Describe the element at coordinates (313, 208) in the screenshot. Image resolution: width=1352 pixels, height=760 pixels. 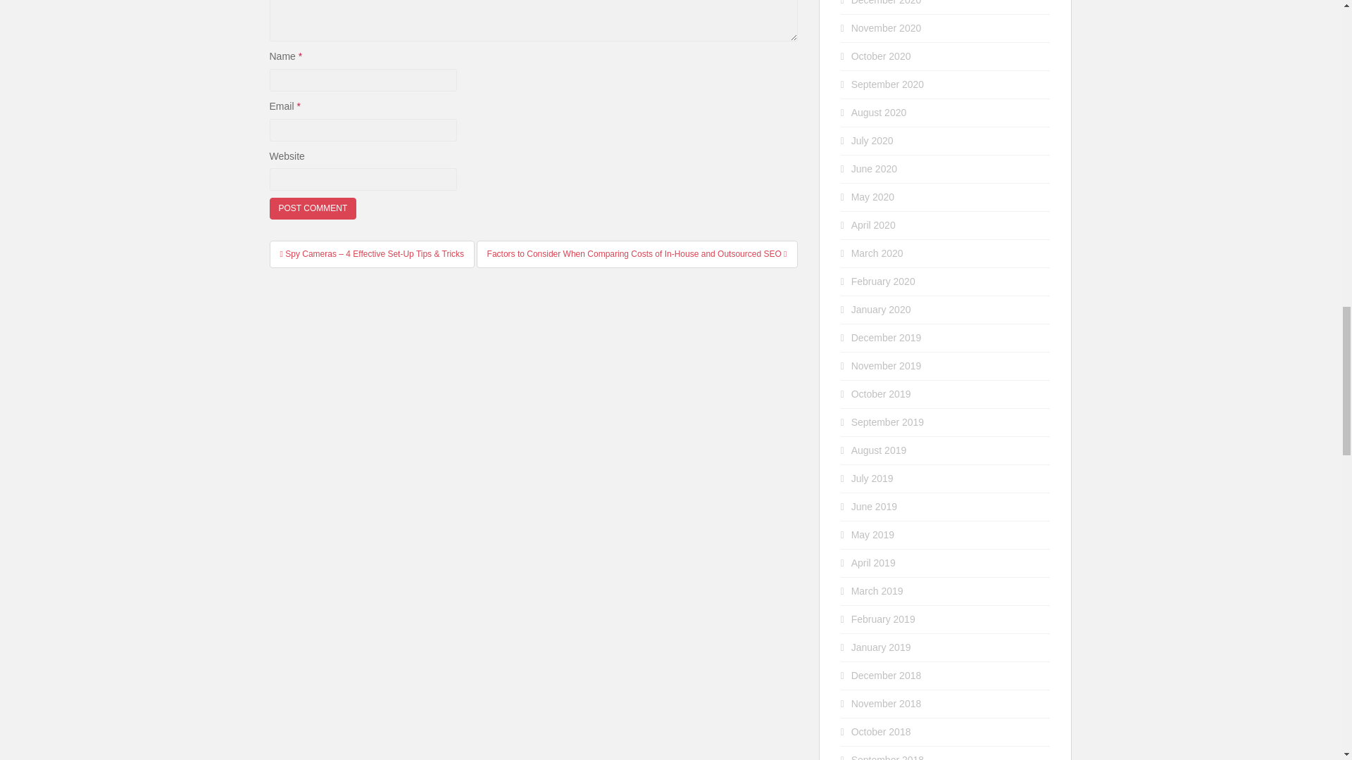
I see `Post Comment` at that location.